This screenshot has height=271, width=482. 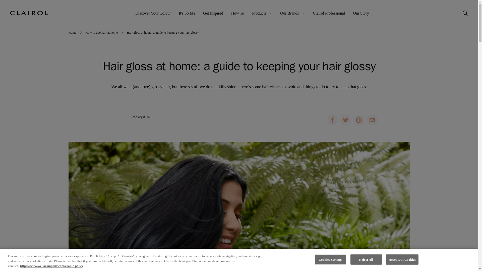 What do you see at coordinates (101, 33) in the screenshot?
I see `How to dye hair at home` at bounding box center [101, 33].